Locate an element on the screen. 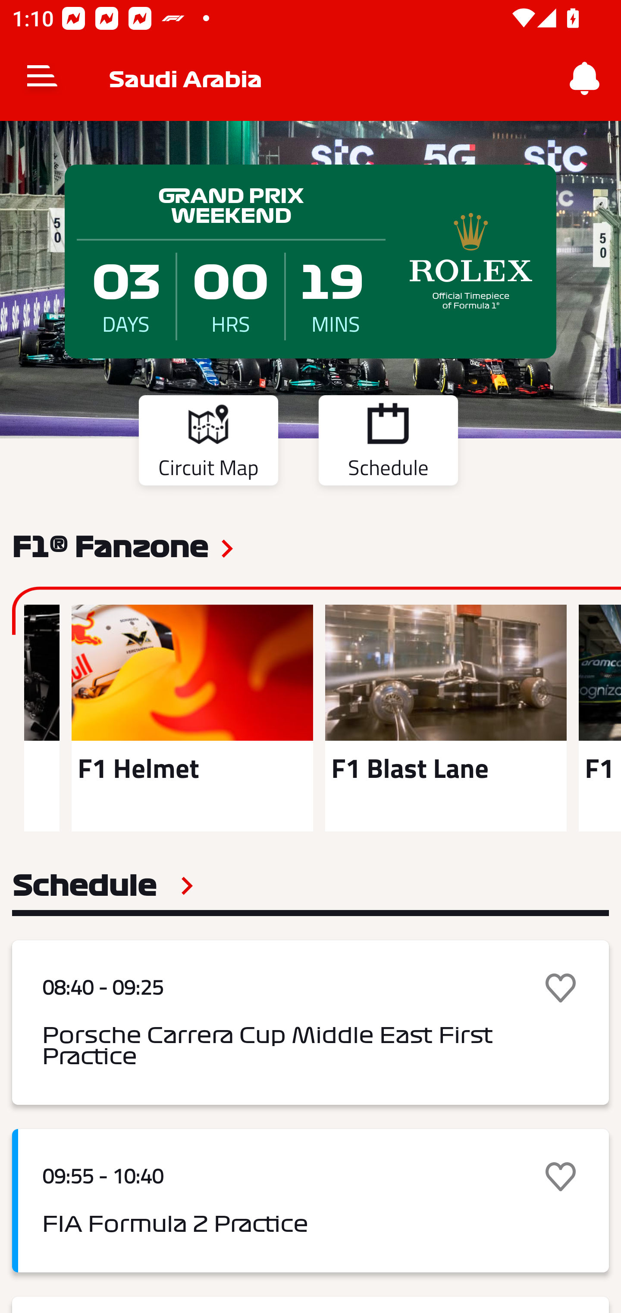  Schedule is located at coordinates (103, 885).